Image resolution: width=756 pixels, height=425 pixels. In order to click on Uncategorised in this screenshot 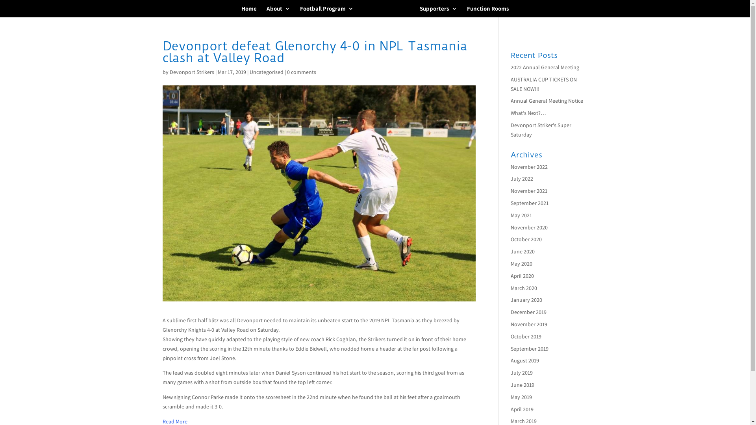, I will do `click(267, 72)`.